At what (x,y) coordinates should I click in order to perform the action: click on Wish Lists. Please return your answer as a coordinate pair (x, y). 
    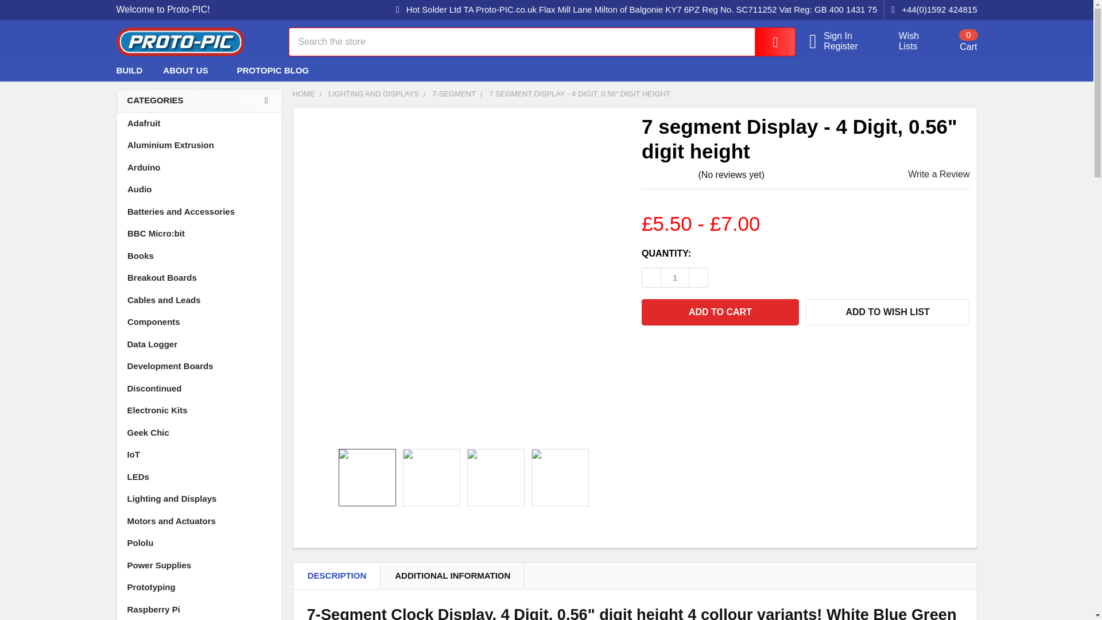
    Looking at the image, I should click on (847, 36).